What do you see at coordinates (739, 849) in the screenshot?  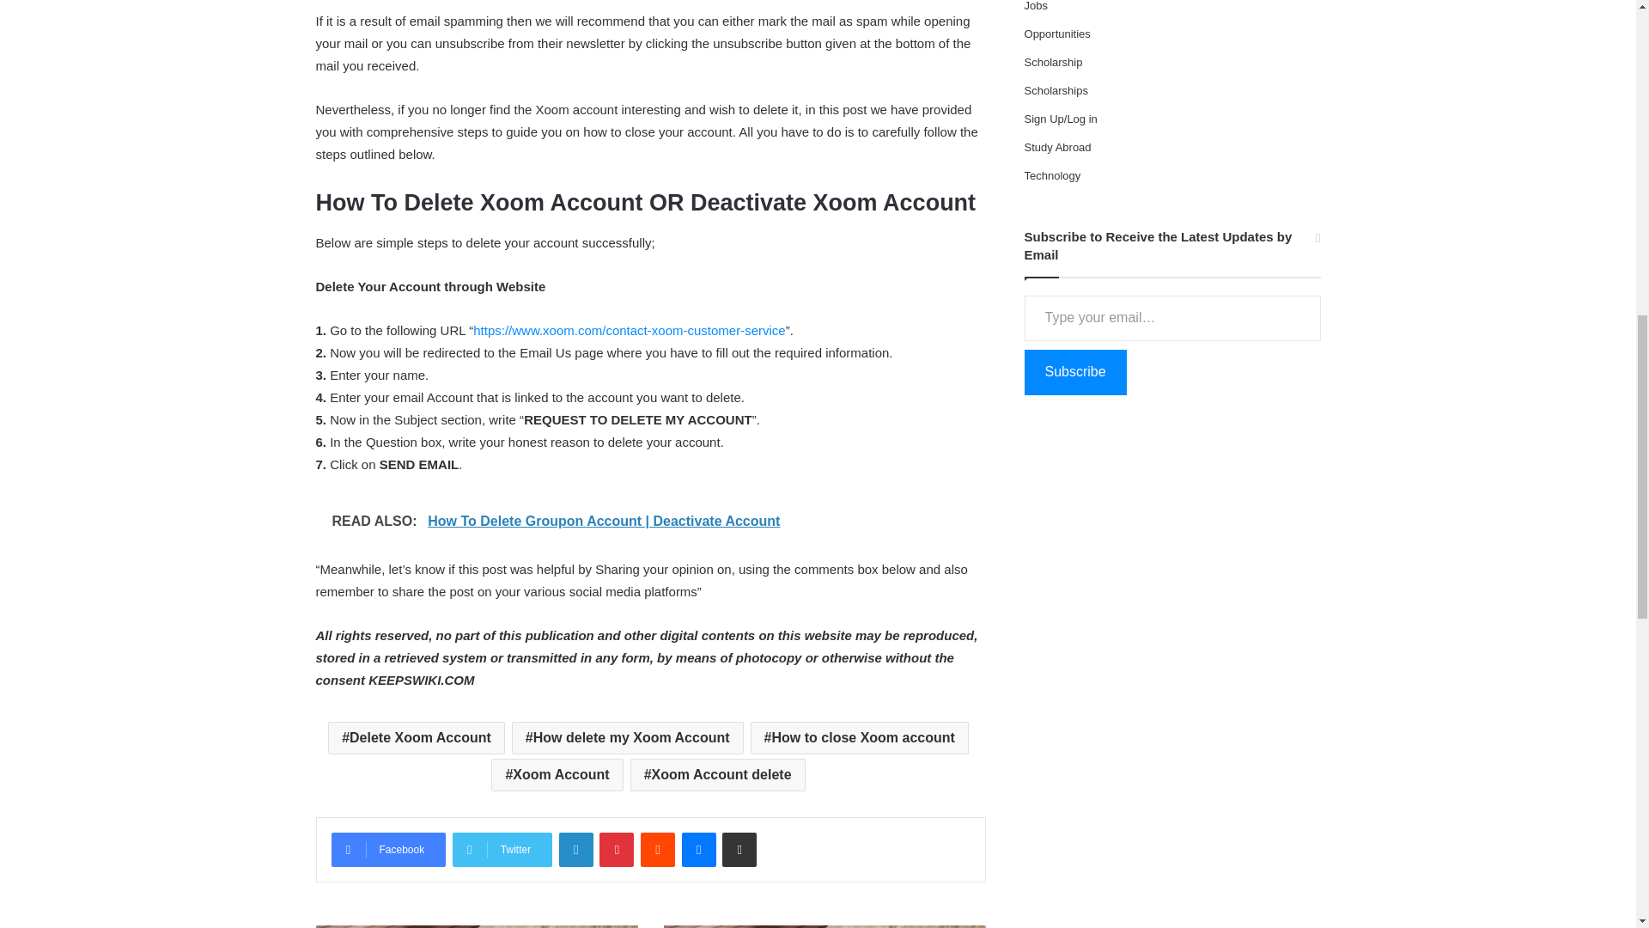 I see `Share via Email` at bounding box center [739, 849].